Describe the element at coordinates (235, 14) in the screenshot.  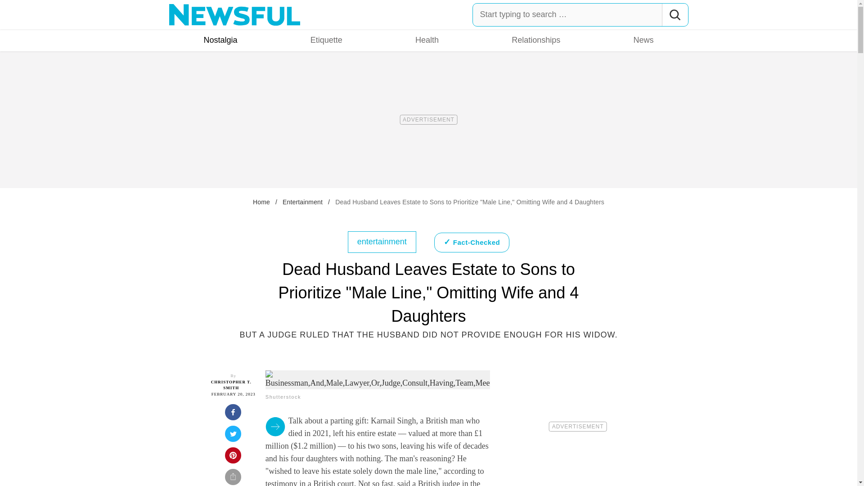
I see `Newsful Homepage` at that location.